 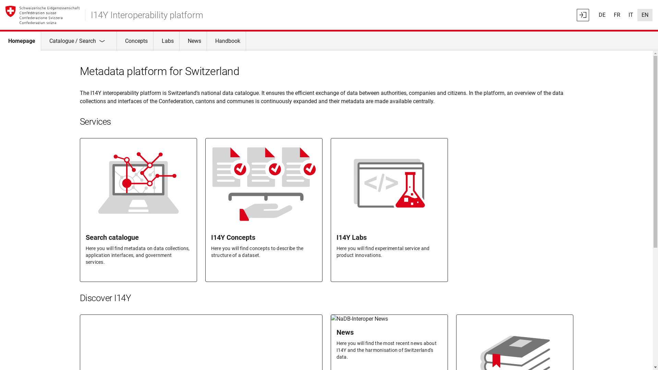 What do you see at coordinates (617, 15) in the screenshot?
I see `FR` at bounding box center [617, 15].